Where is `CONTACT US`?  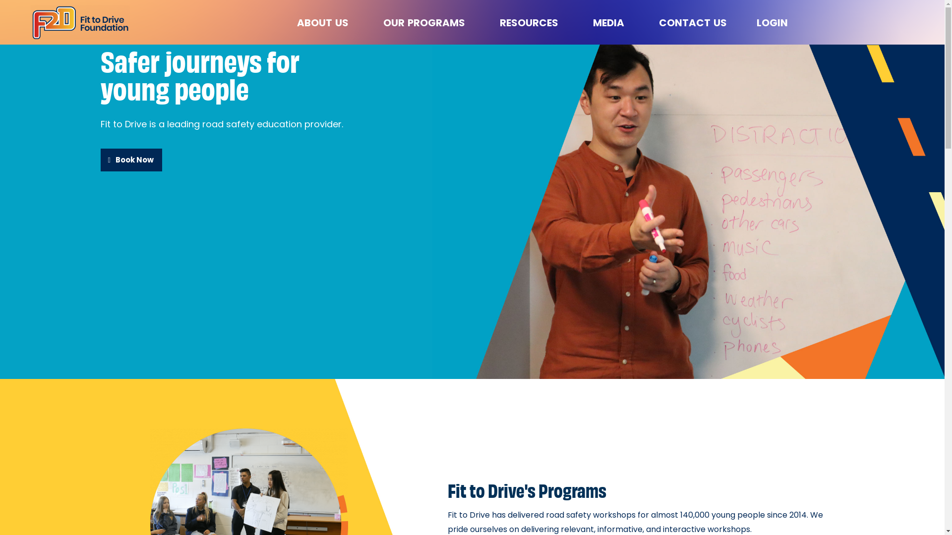 CONTACT US is located at coordinates (693, 23).